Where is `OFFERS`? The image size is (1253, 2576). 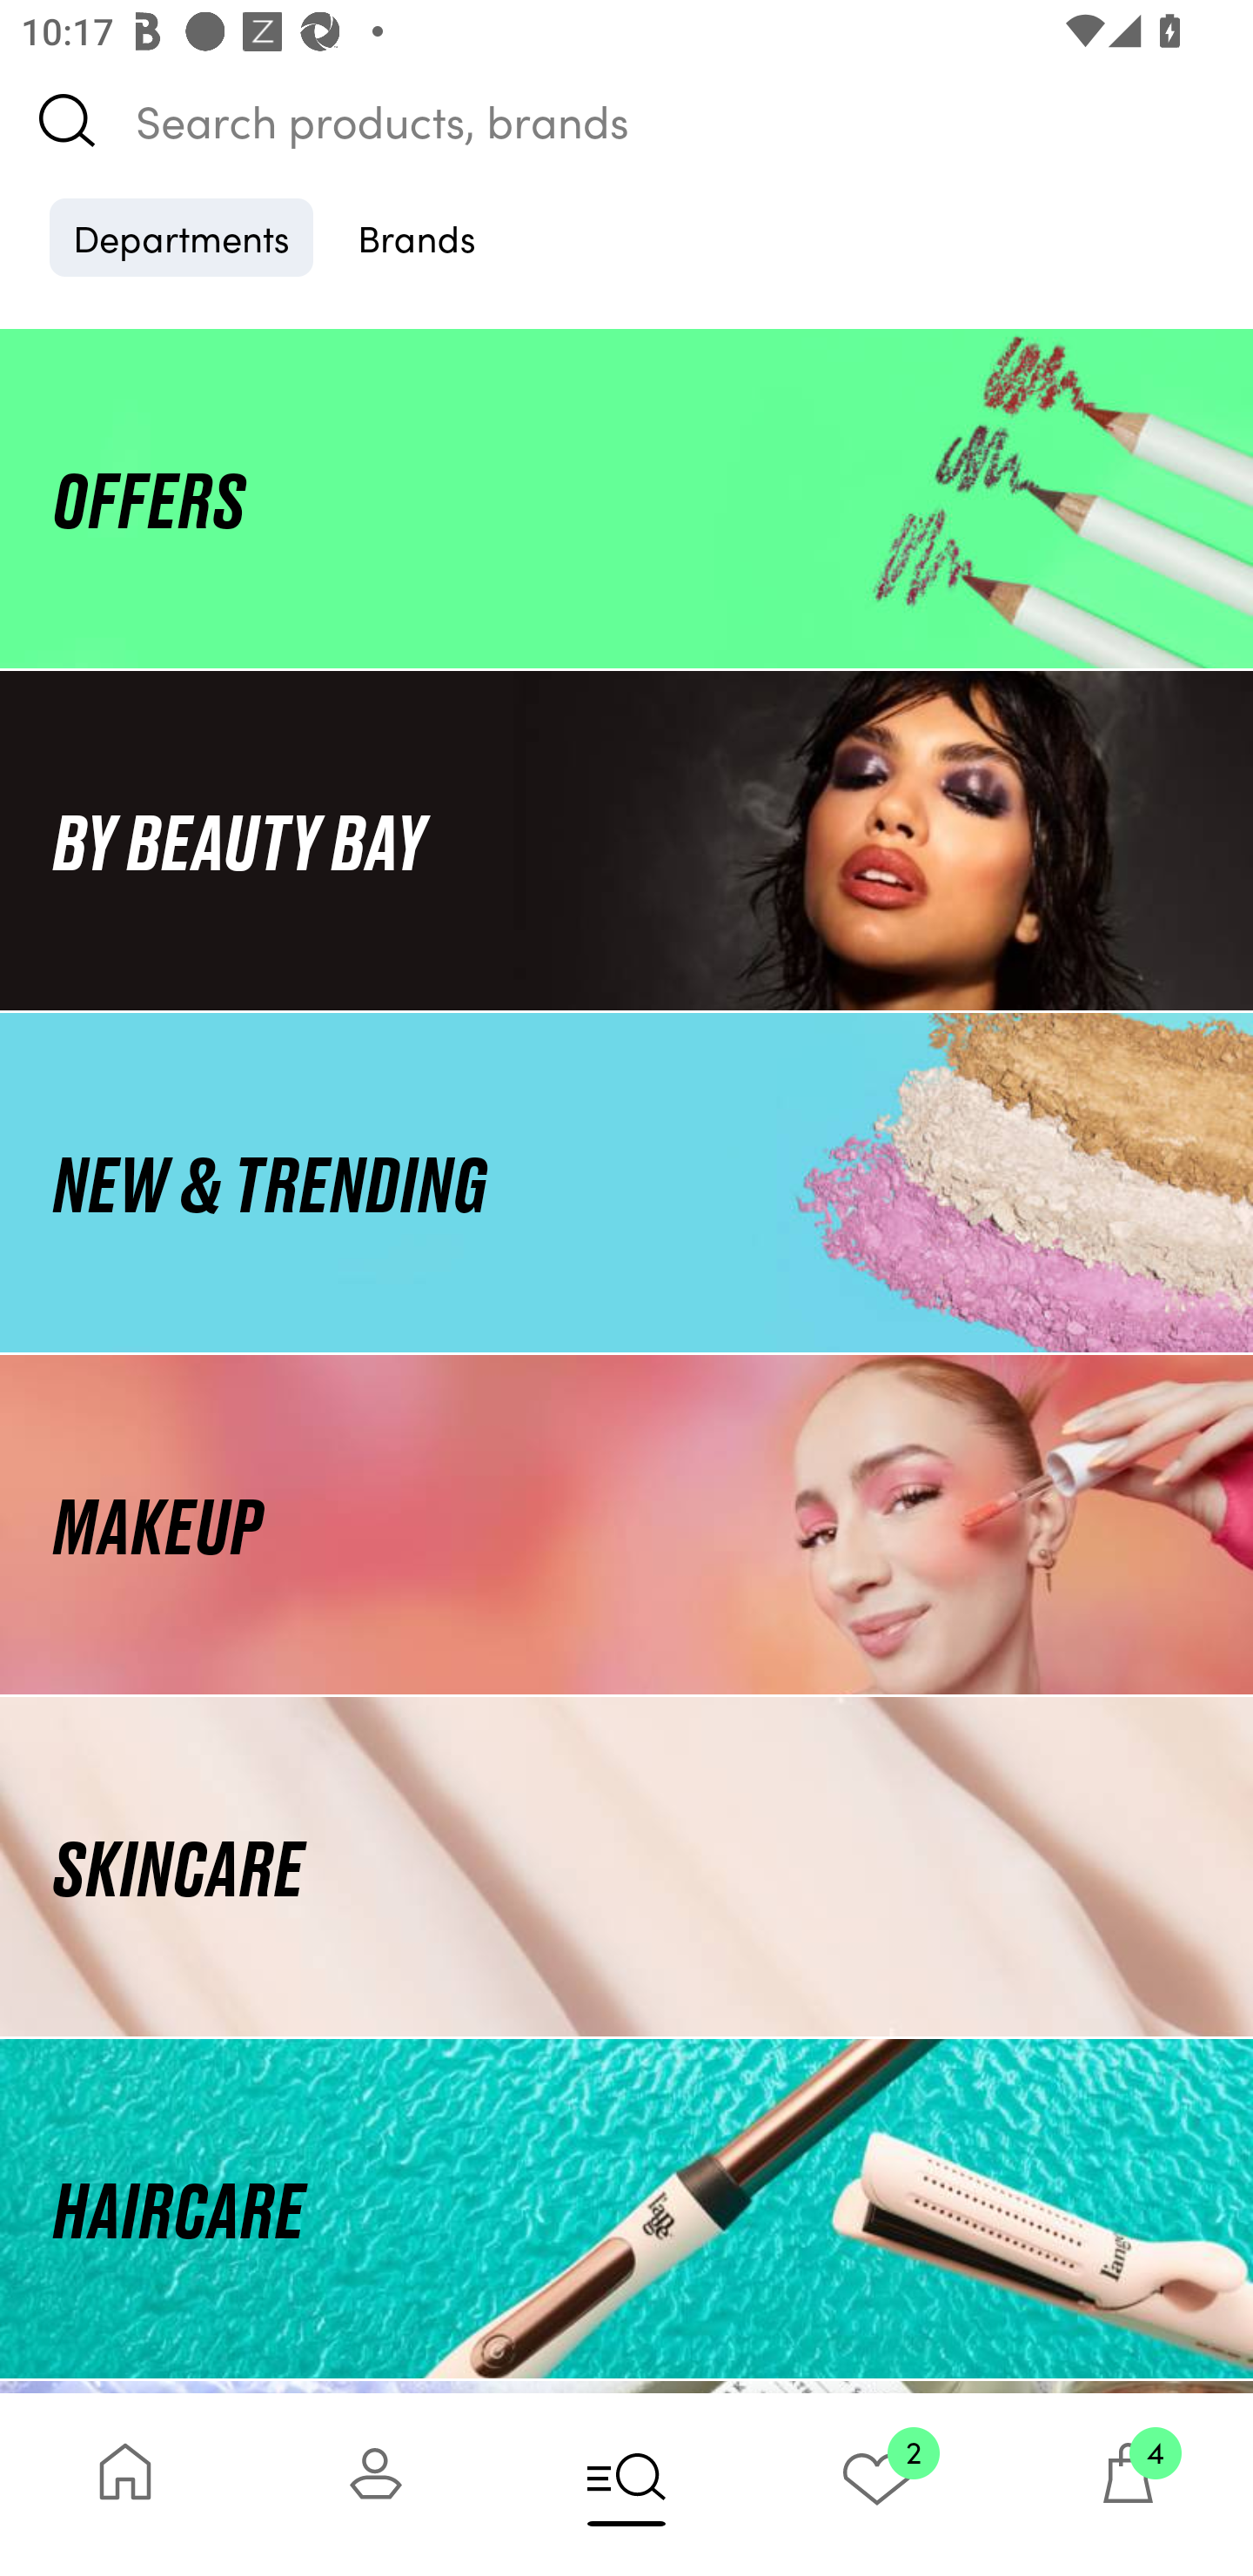
OFFERS is located at coordinates (626, 498).